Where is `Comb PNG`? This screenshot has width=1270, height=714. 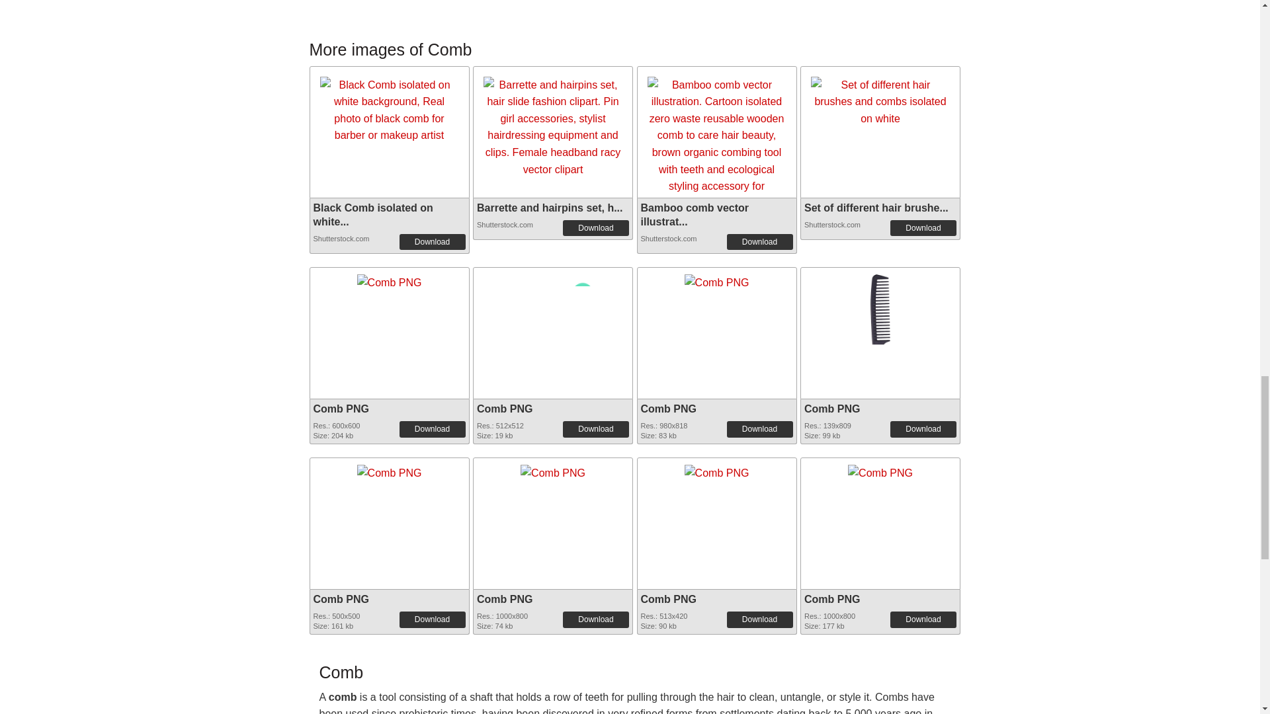
Comb PNG is located at coordinates (389, 279).